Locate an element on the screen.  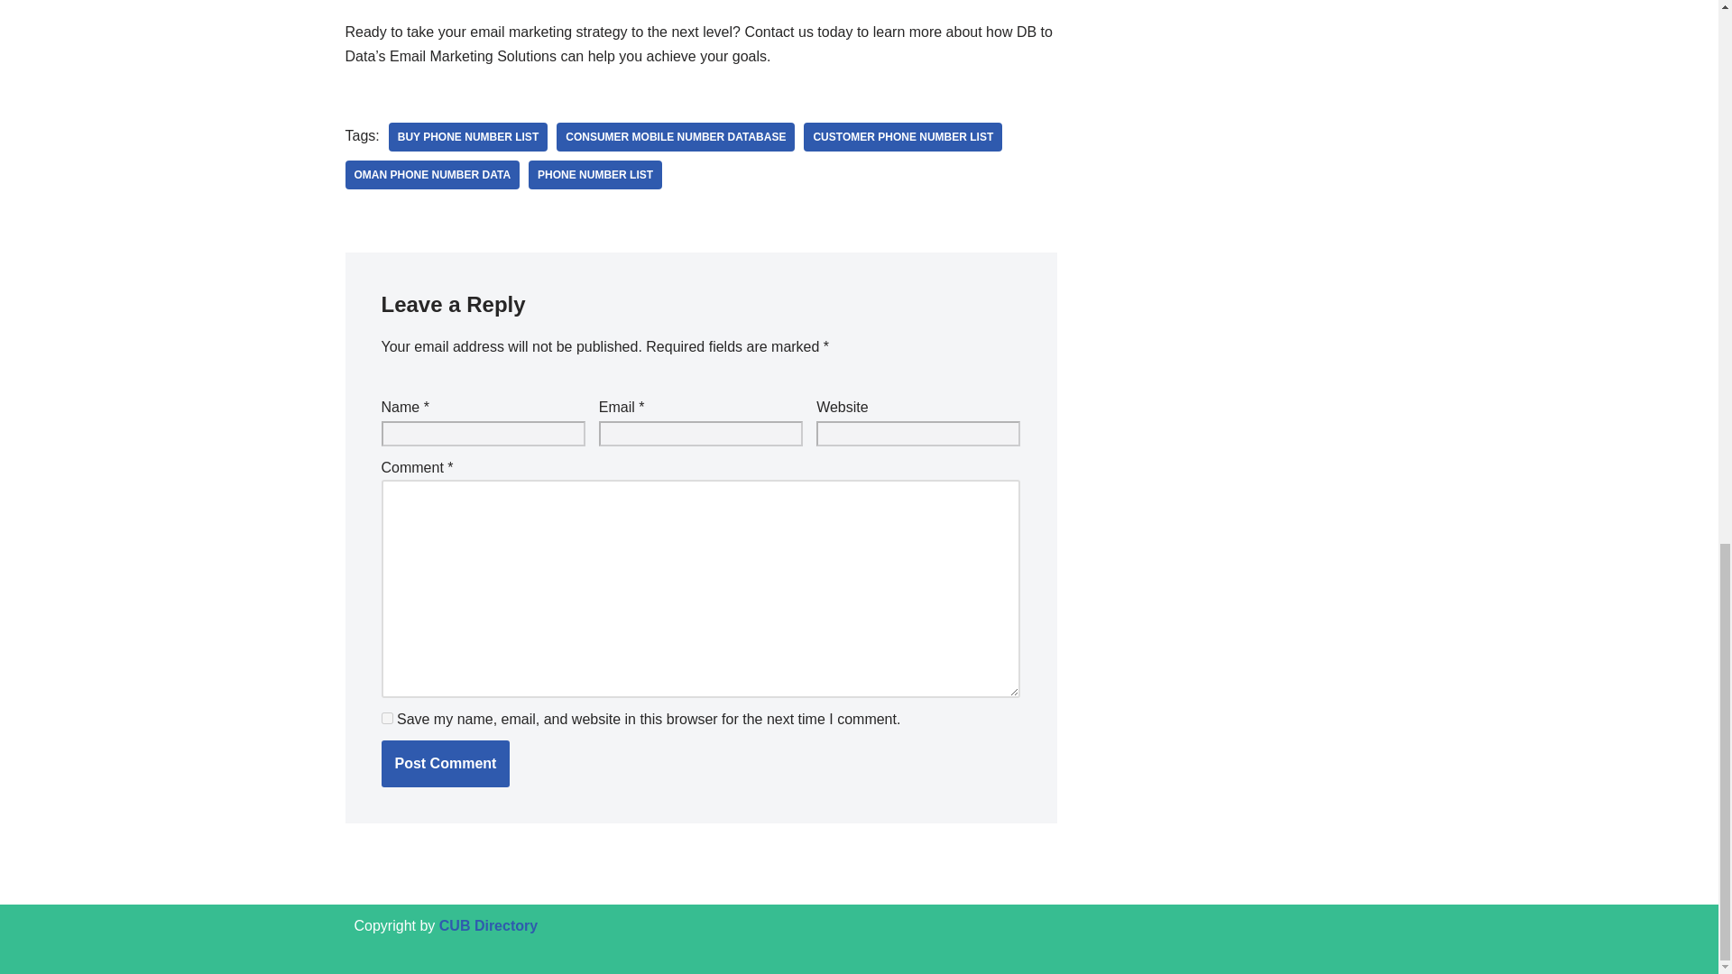
PHONE NUMBER LIST is located at coordinates (594, 175).